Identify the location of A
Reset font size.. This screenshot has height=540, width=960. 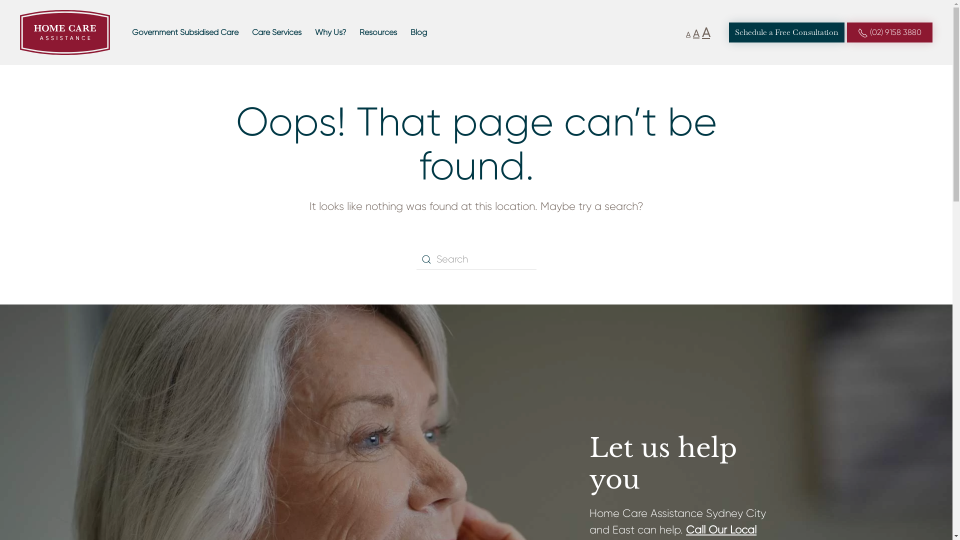
(696, 34).